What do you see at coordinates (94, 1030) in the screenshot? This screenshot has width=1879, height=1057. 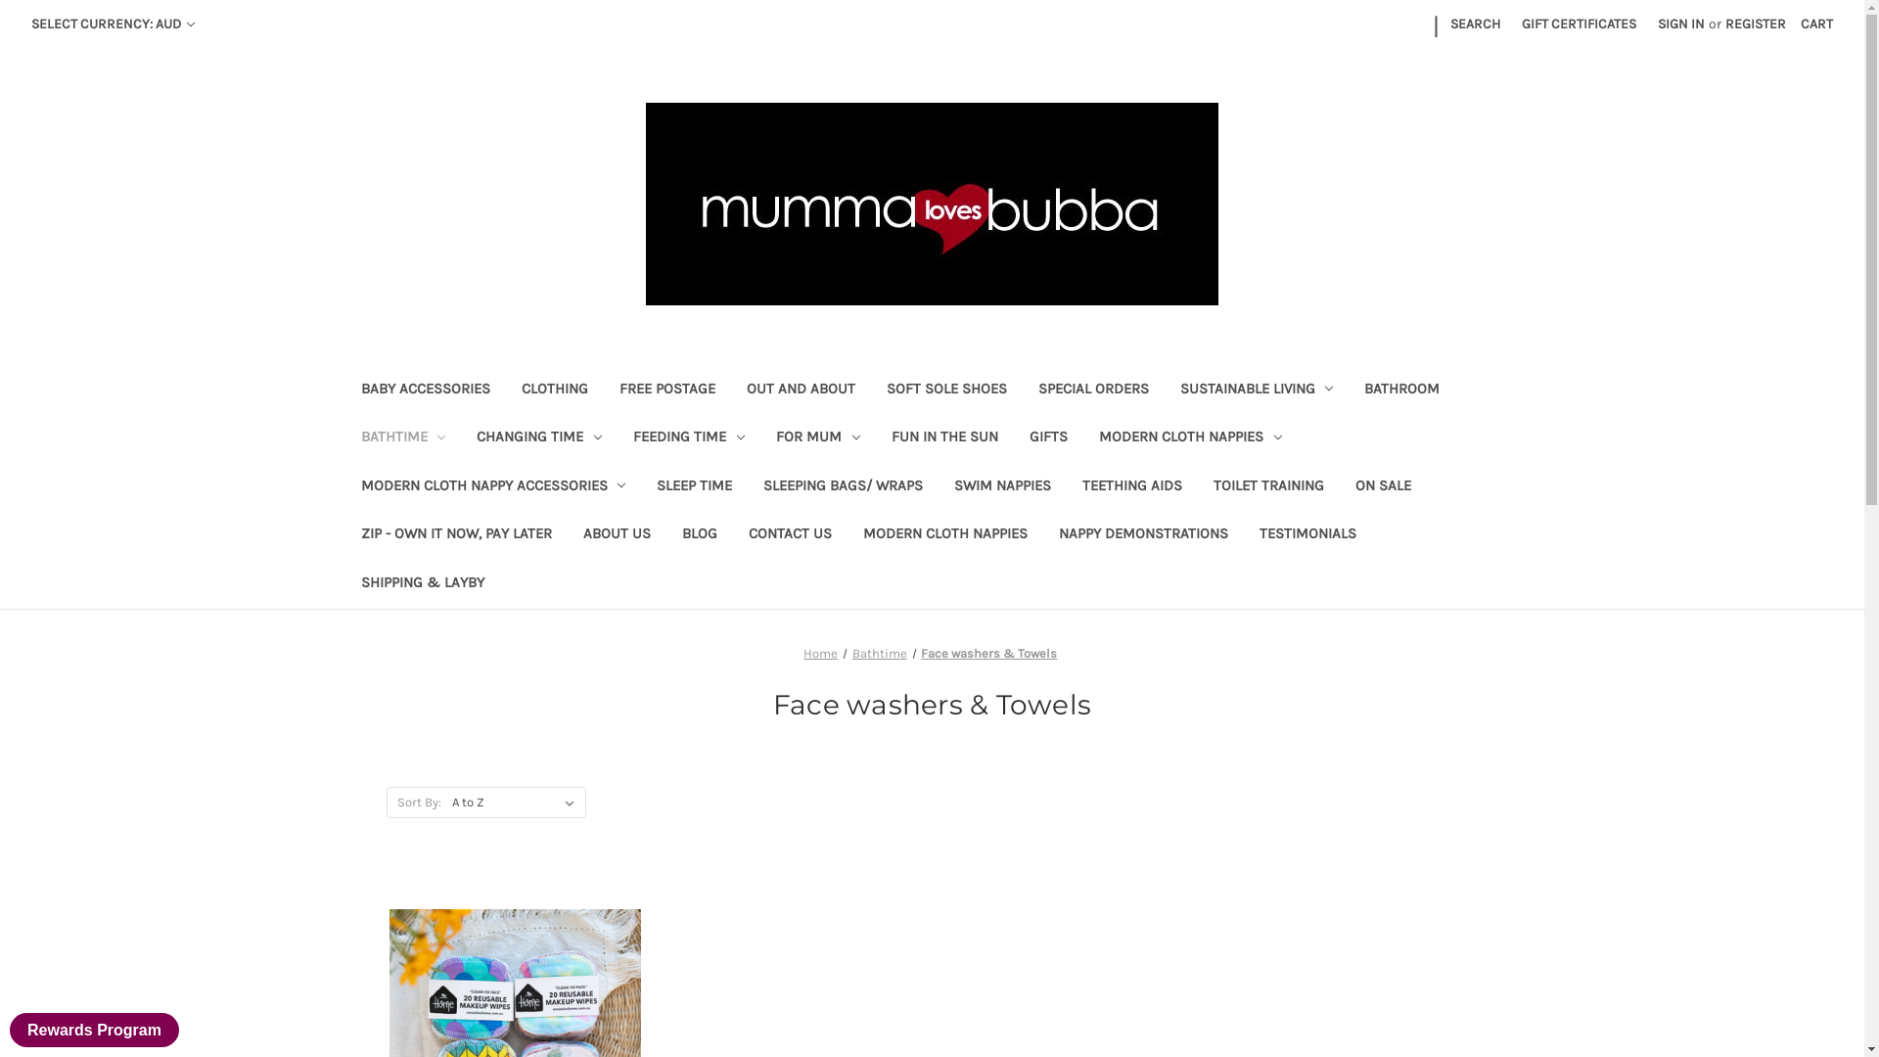 I see `Rewards Program` at bounding box center [94, 1030].